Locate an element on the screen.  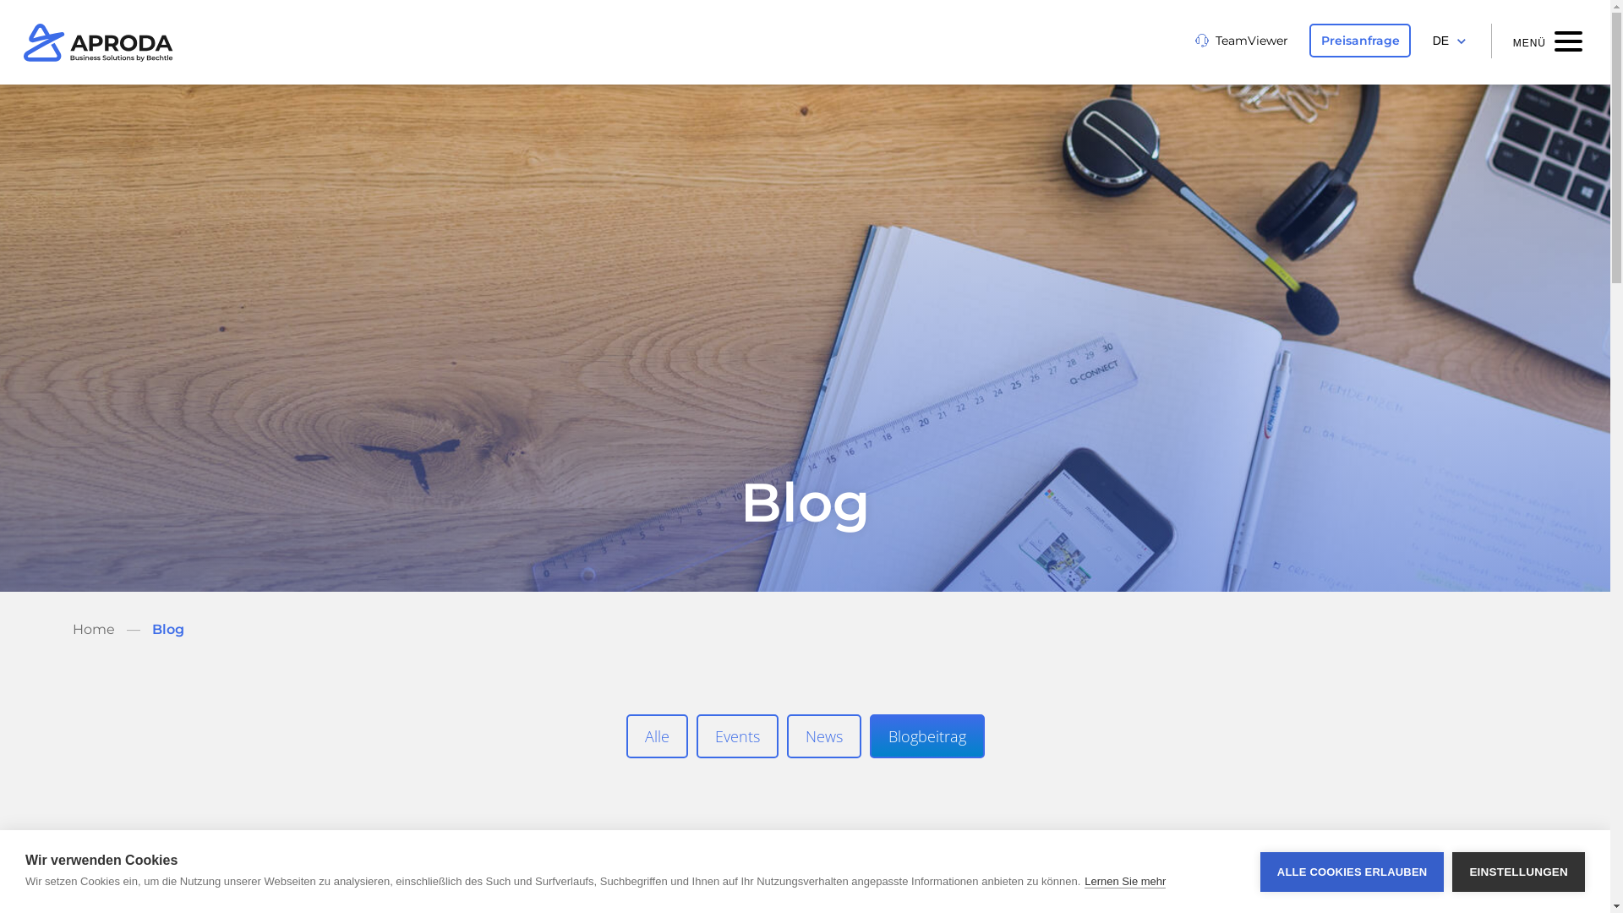
EINSTELLUNGEN is located at coordinates (1518, 872).